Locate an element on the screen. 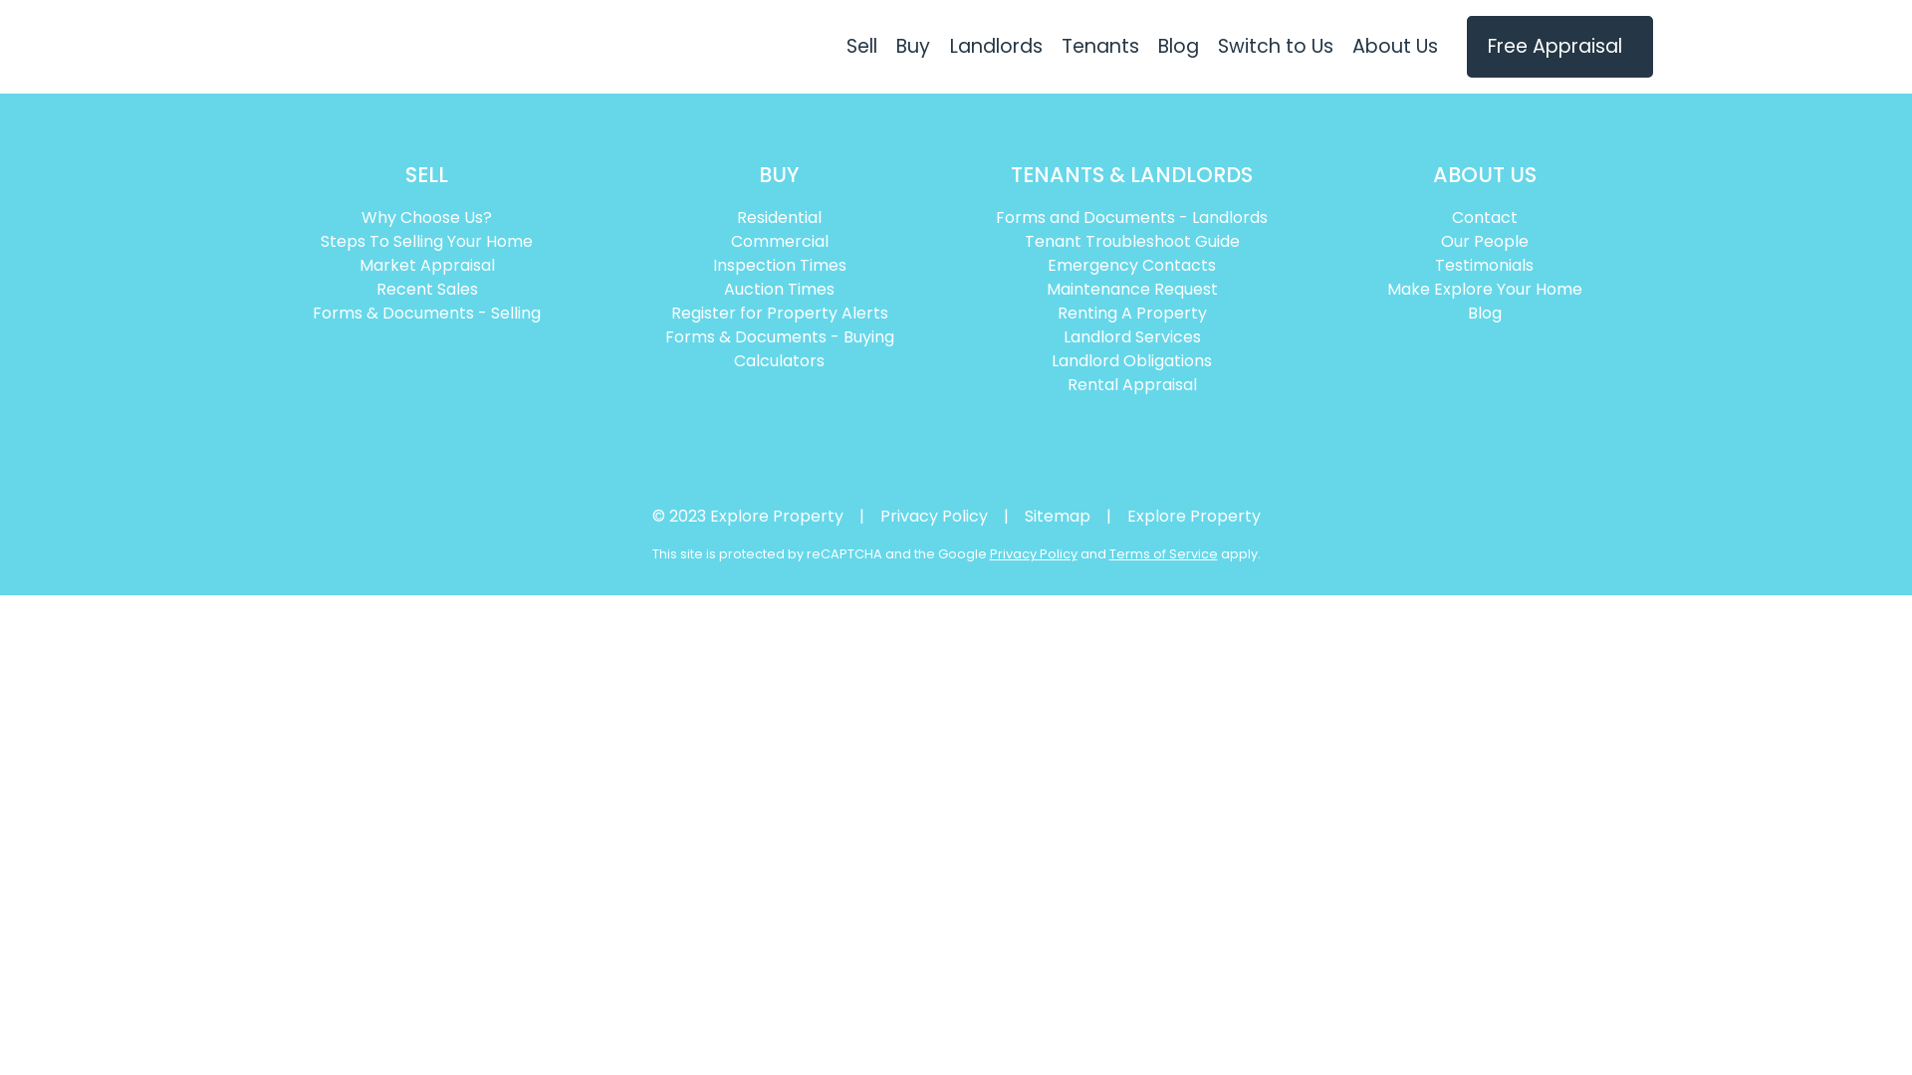  Forms & Documents - Buying is located at coordinates (780, 337).